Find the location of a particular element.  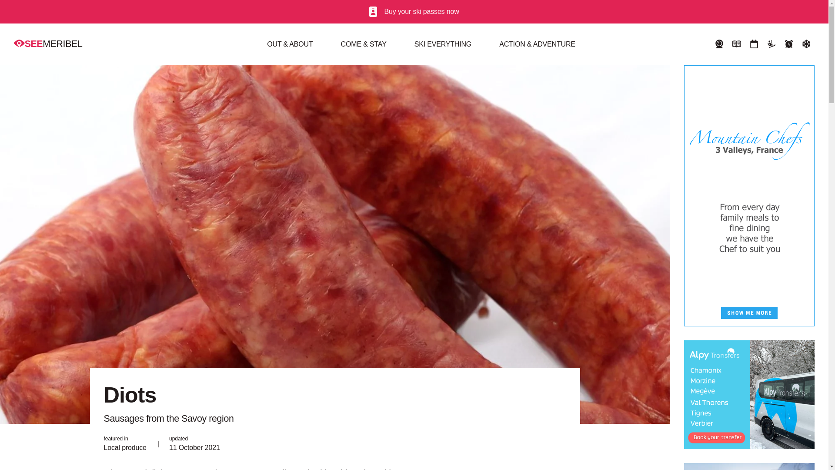

Season is located at coordinates (789, 44).